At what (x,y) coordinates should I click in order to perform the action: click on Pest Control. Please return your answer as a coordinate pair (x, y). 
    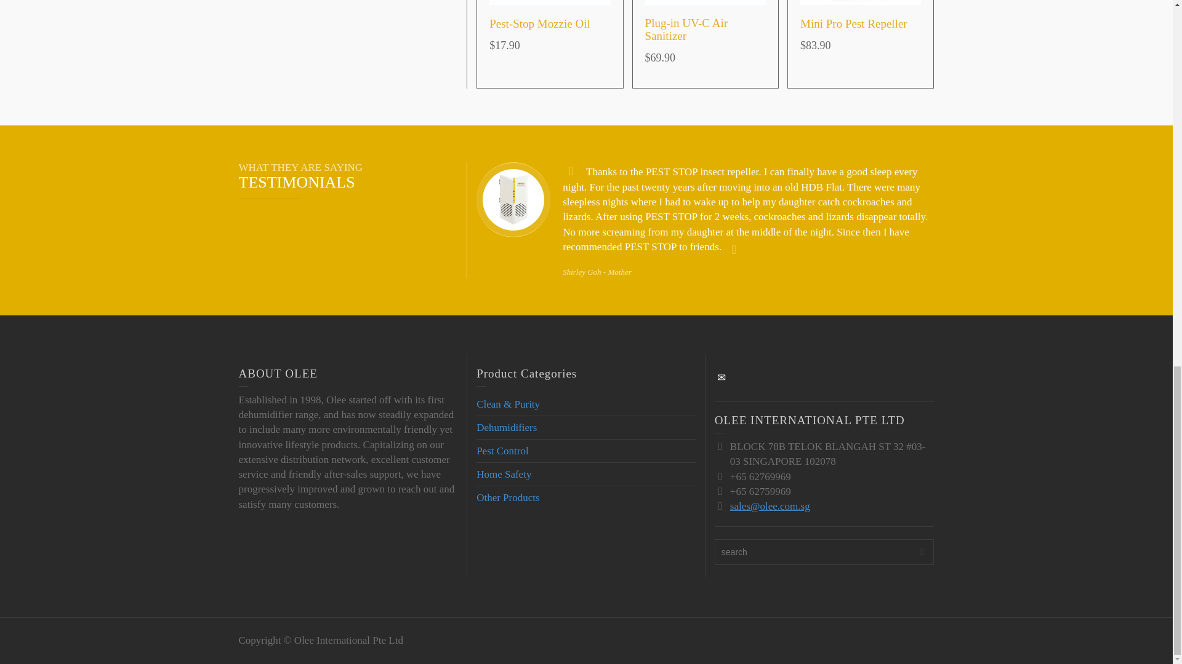
    Looking at the image, I should click on (502, 451).